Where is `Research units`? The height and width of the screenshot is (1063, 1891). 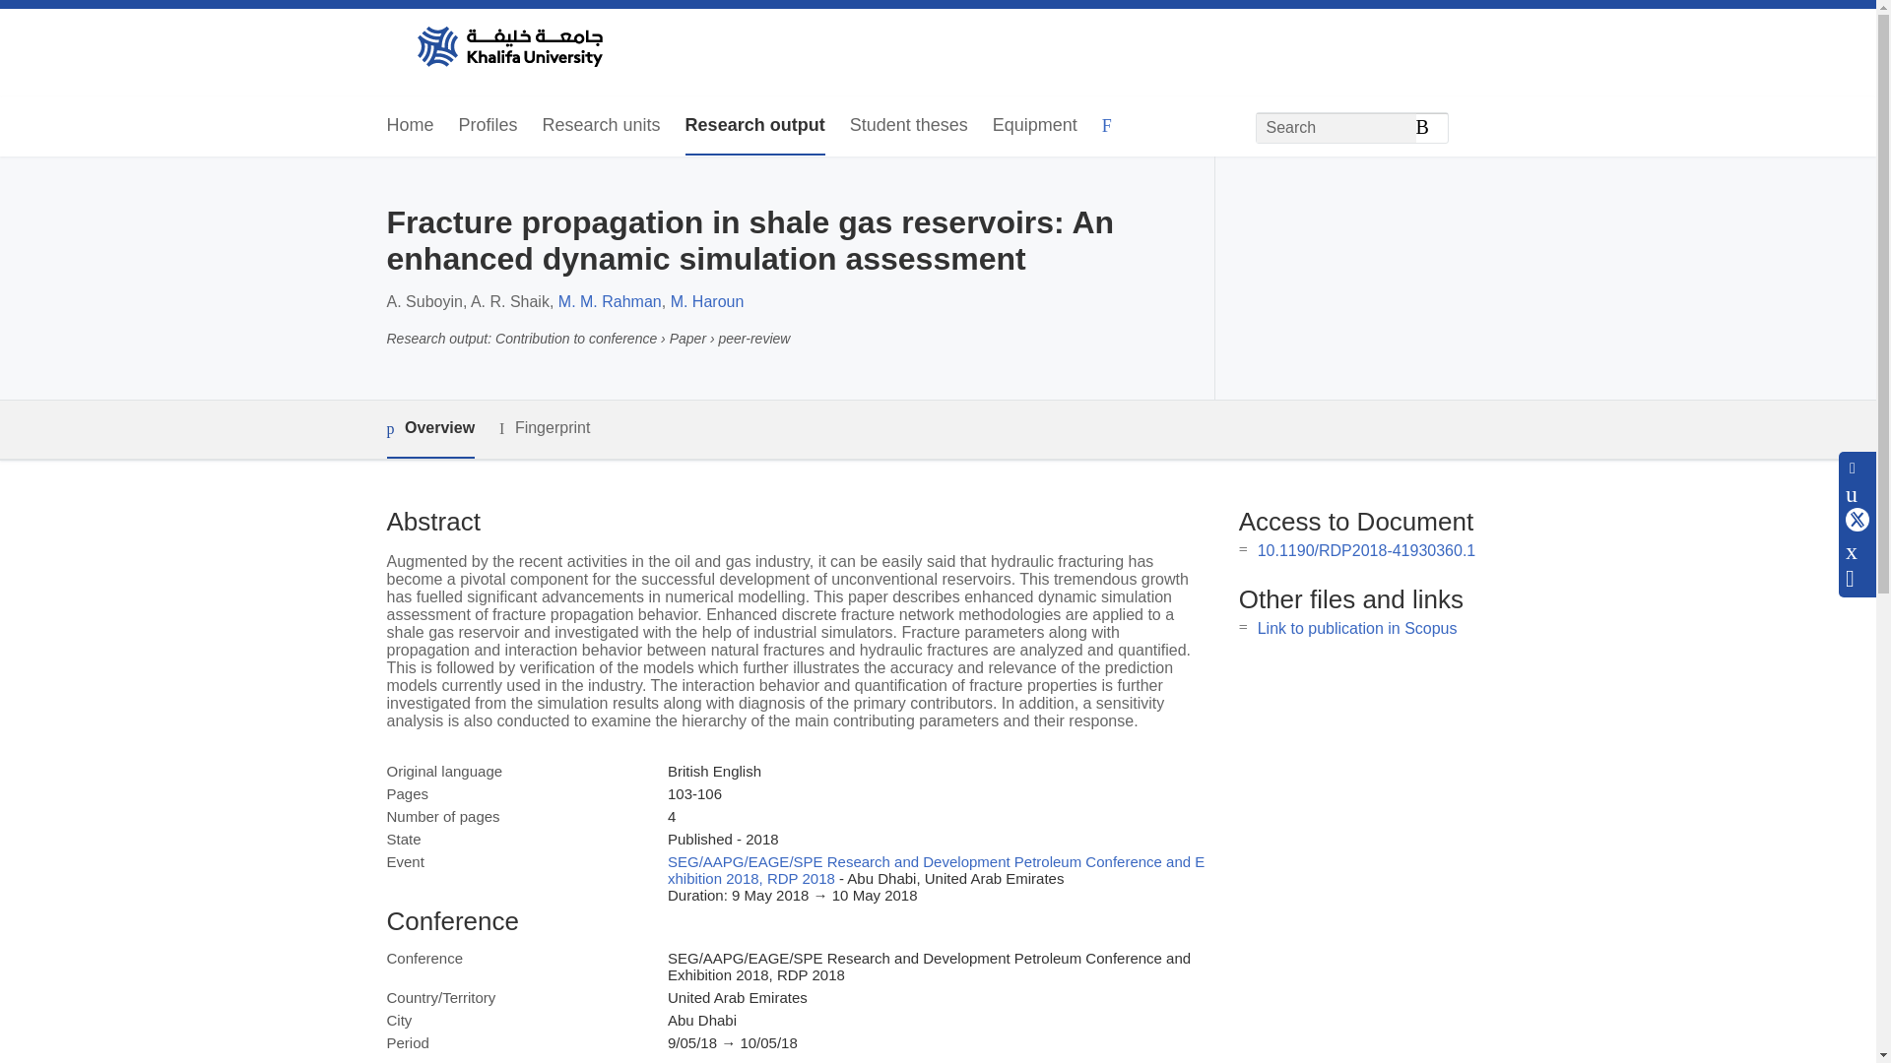 Research units is located at coordinates (601, 126).